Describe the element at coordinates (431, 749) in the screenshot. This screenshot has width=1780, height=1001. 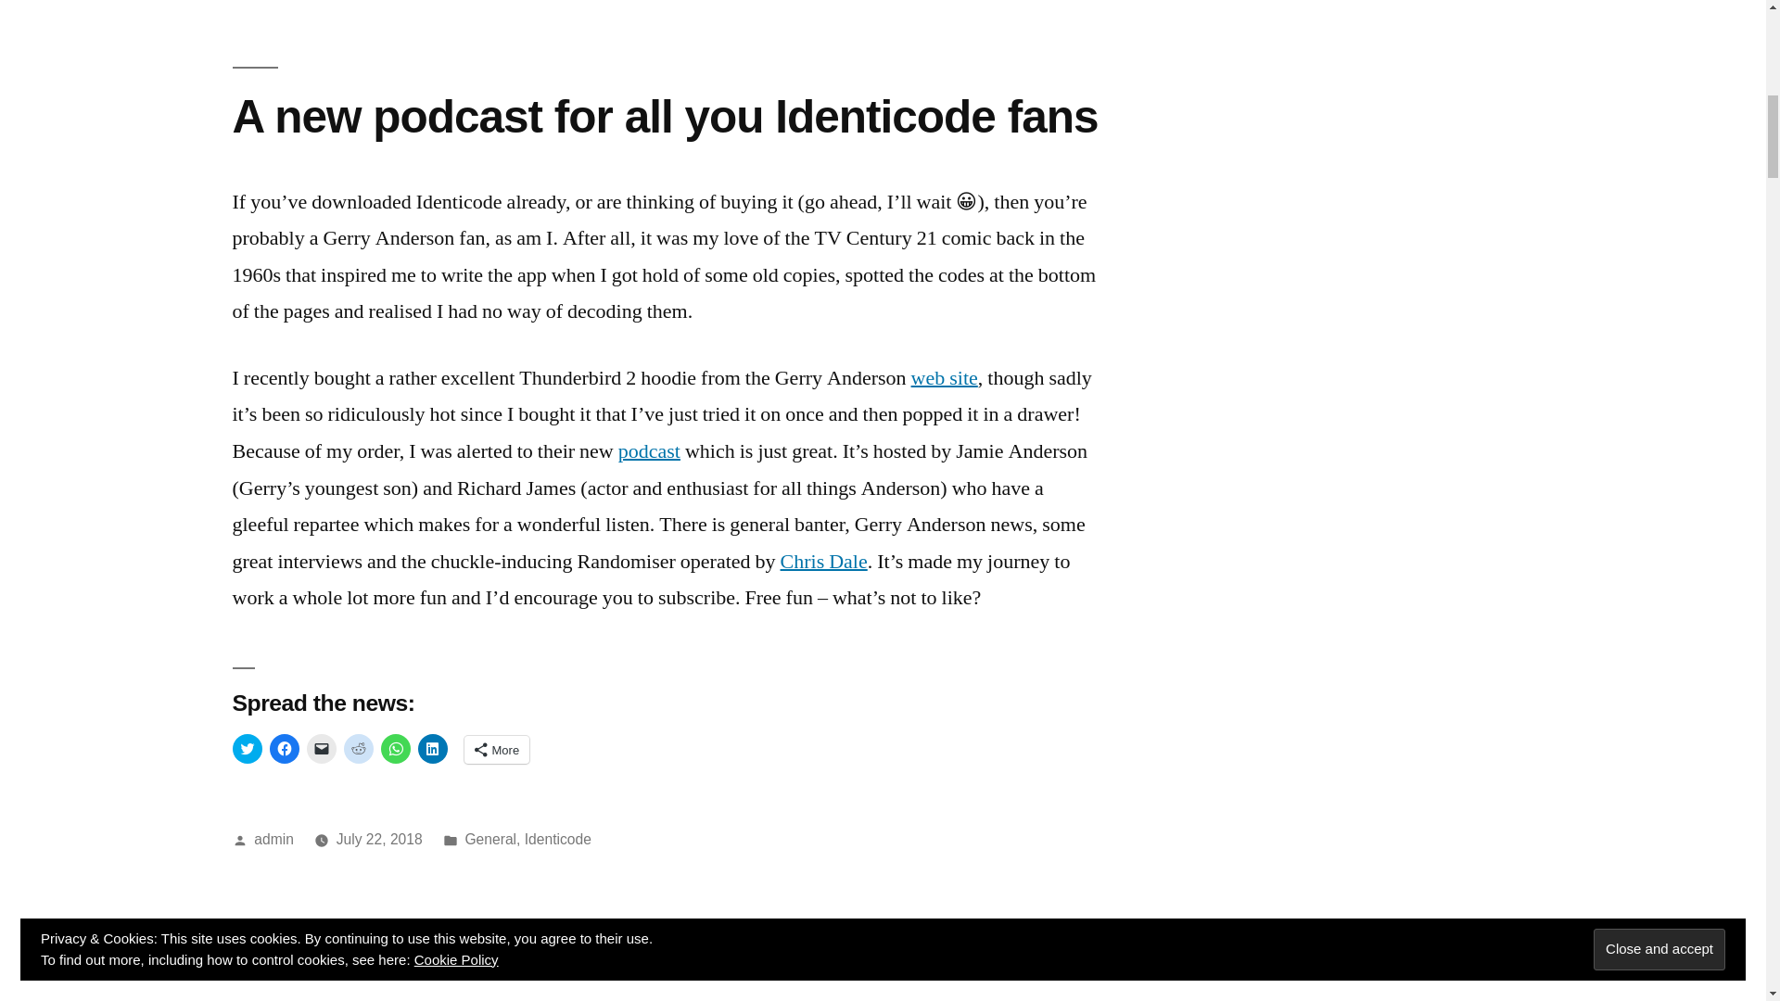
I see `Click to share on LinkedIn` at that location.